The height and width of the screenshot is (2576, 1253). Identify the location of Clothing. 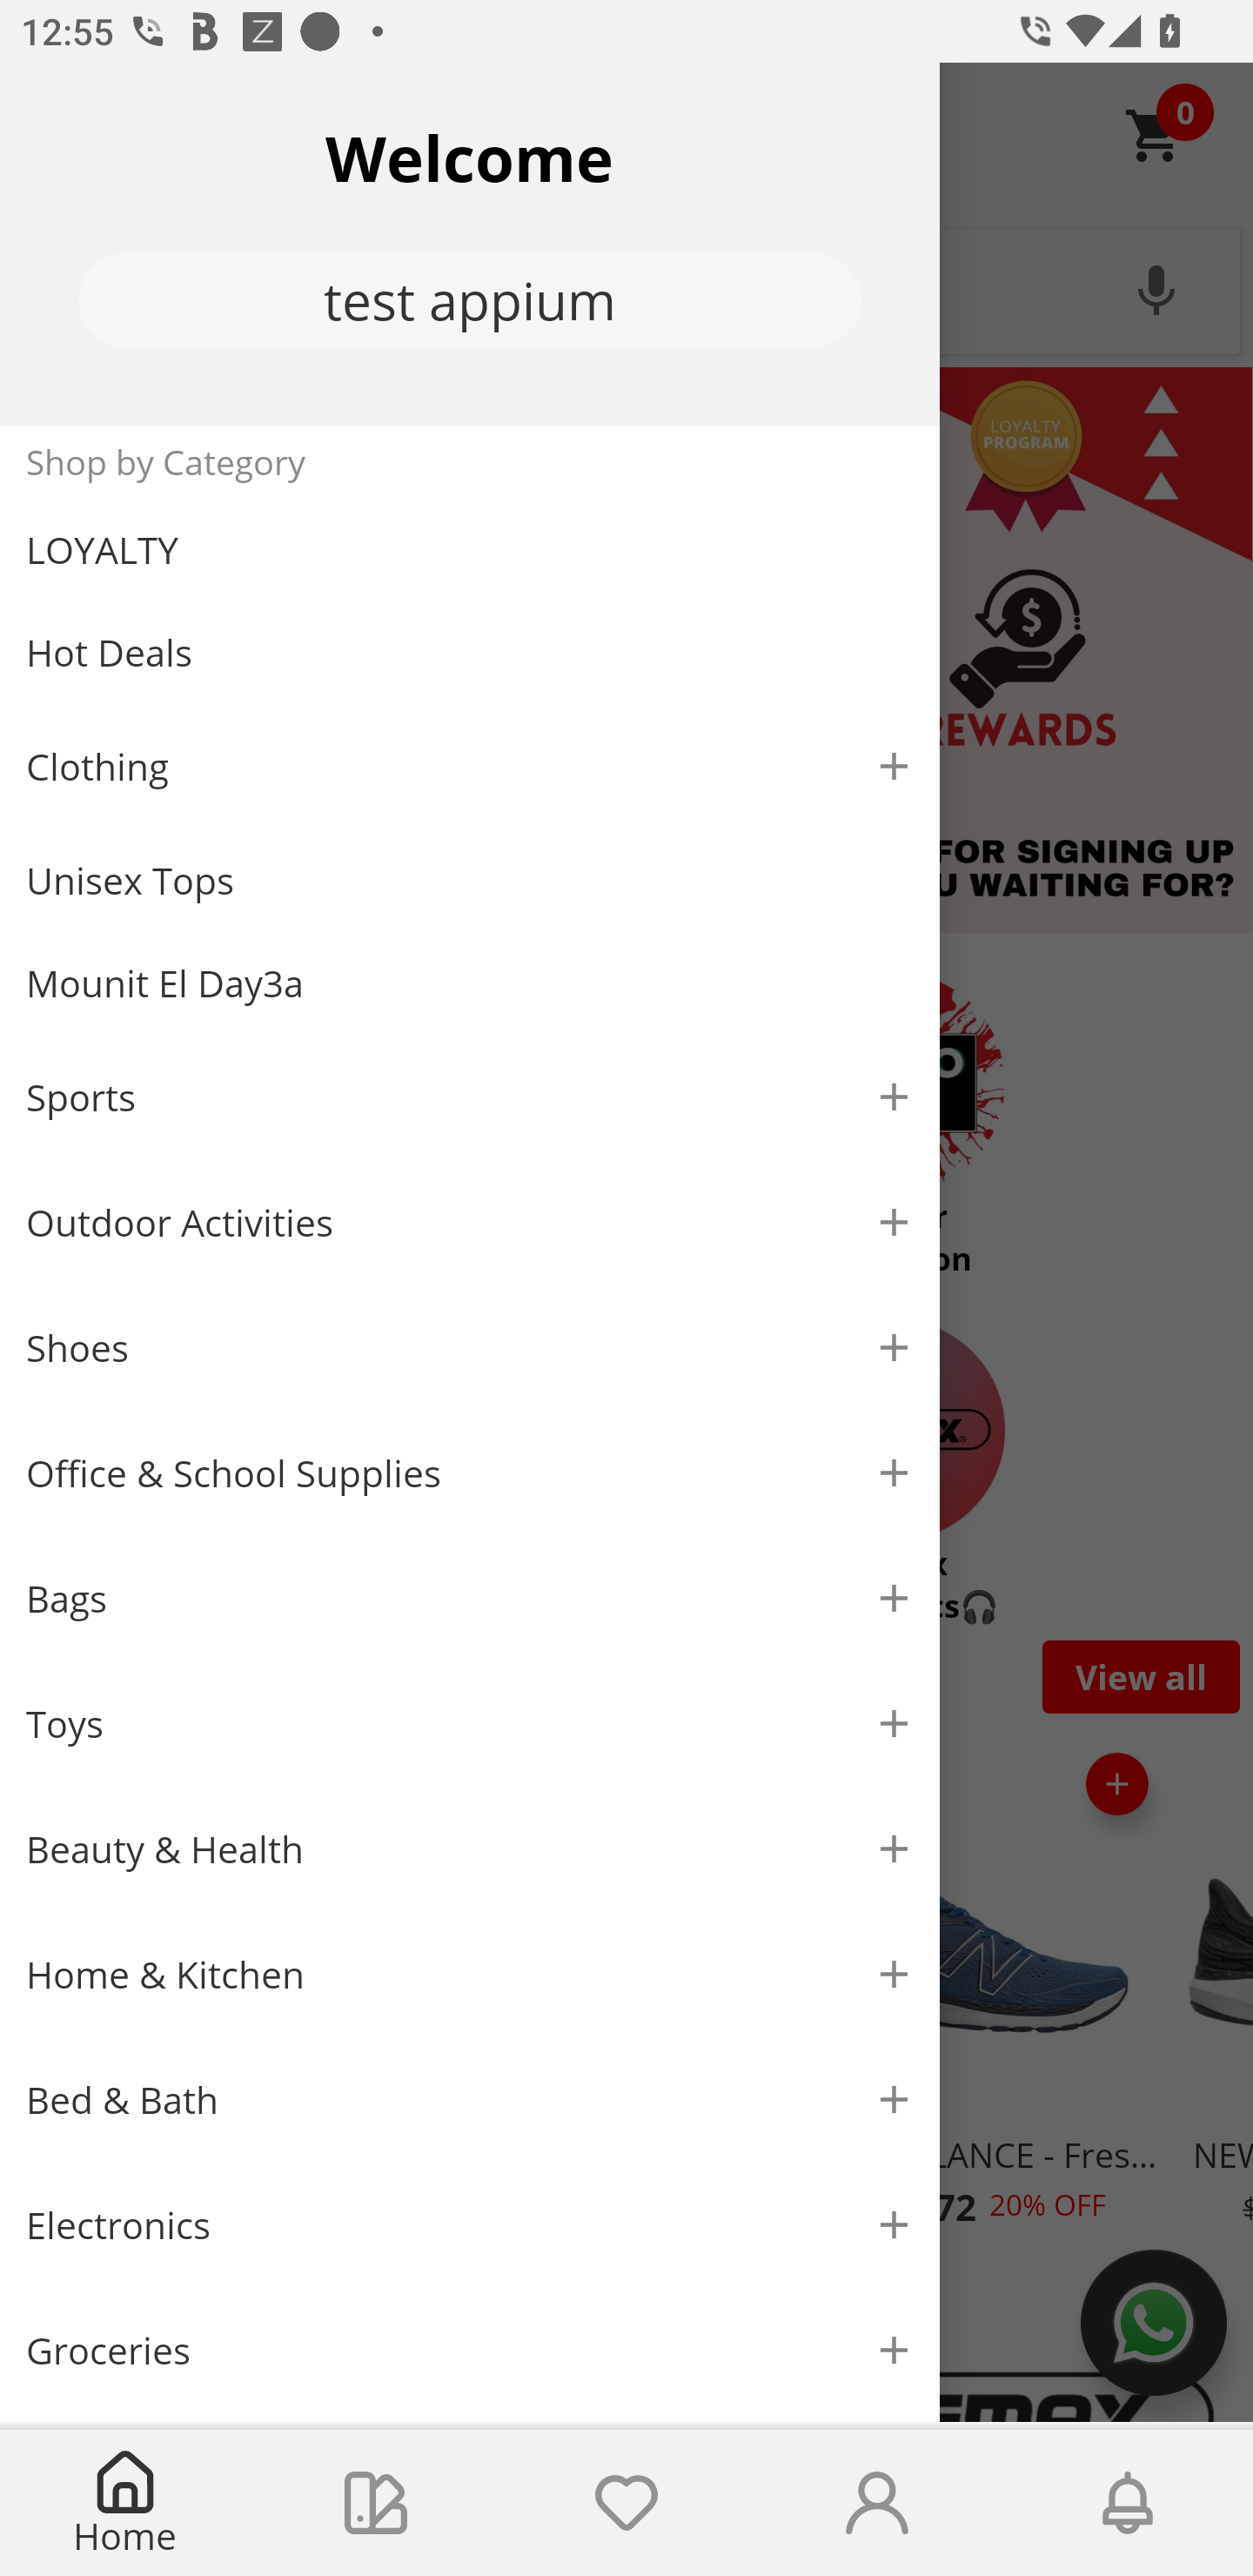
(470, 766).